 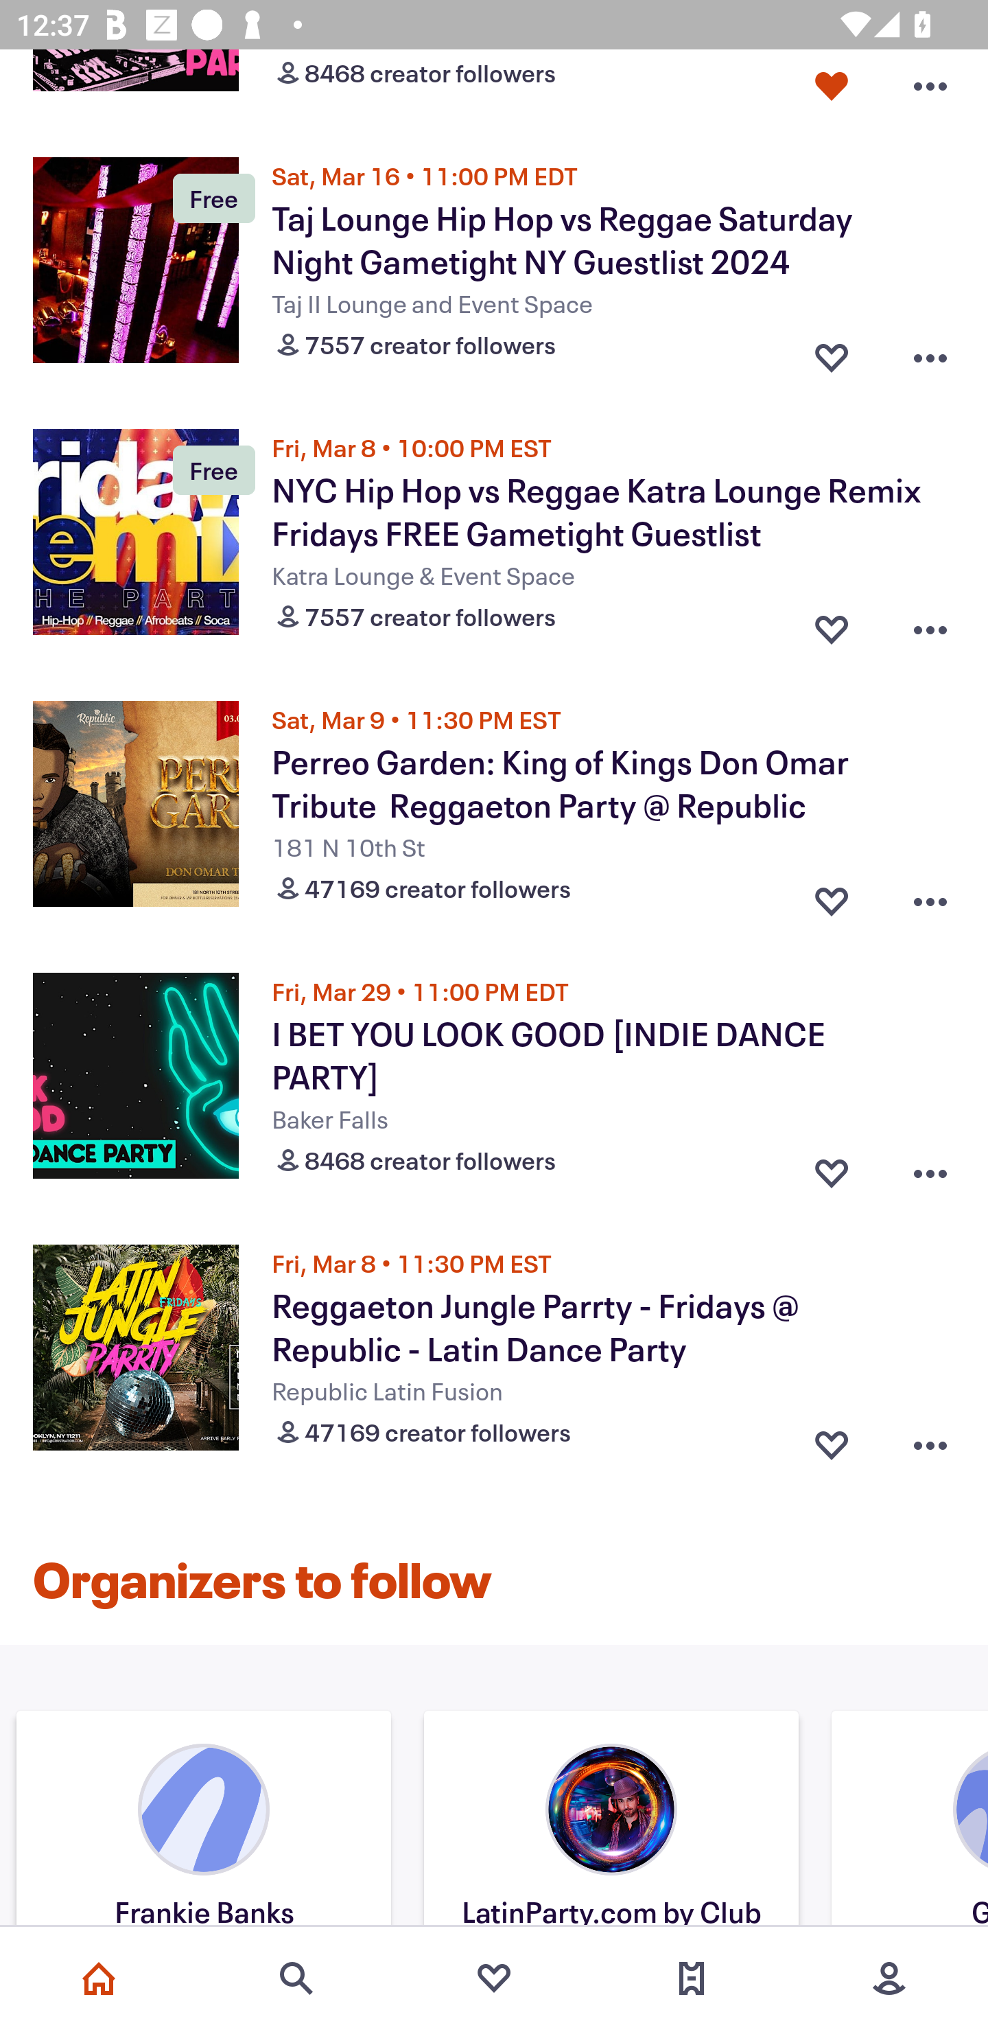 What do you see at coordinates (930, 86) in the screenshot?
I see `Overflow menu button` at bounding box center [930, 86].